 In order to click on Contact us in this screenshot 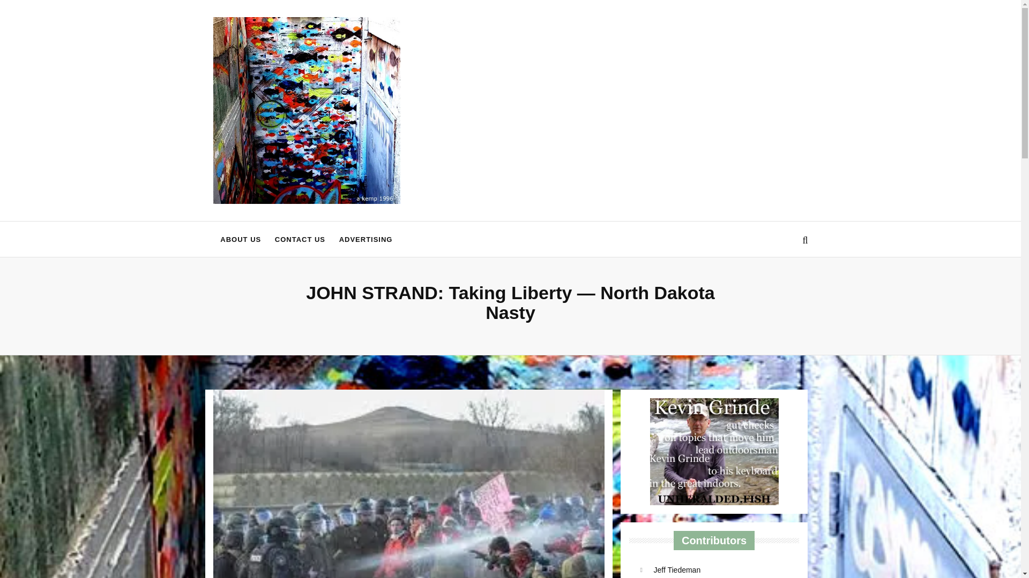, I will do `click(300, 239)`.